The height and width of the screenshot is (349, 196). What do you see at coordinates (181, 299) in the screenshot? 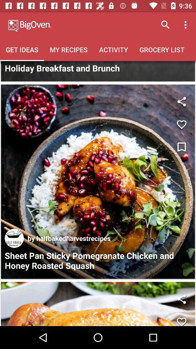
I see `share` at bounding box center [181, 299].